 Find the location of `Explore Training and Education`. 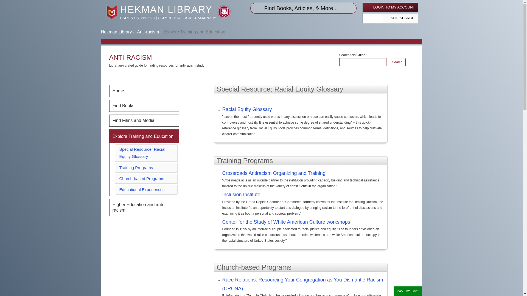

Explore Training and Education is located at coordinates (144, 136).